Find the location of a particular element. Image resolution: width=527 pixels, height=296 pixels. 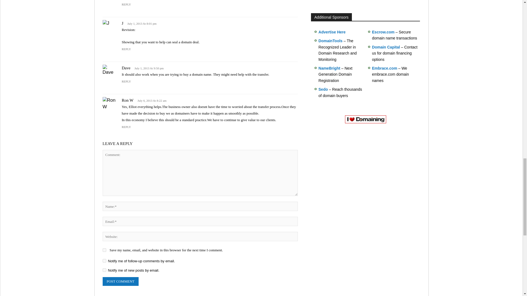

yes is located at coordinates (104, 250).